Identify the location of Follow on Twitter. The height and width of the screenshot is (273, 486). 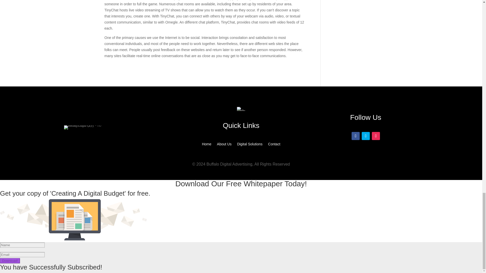
(366, 136).